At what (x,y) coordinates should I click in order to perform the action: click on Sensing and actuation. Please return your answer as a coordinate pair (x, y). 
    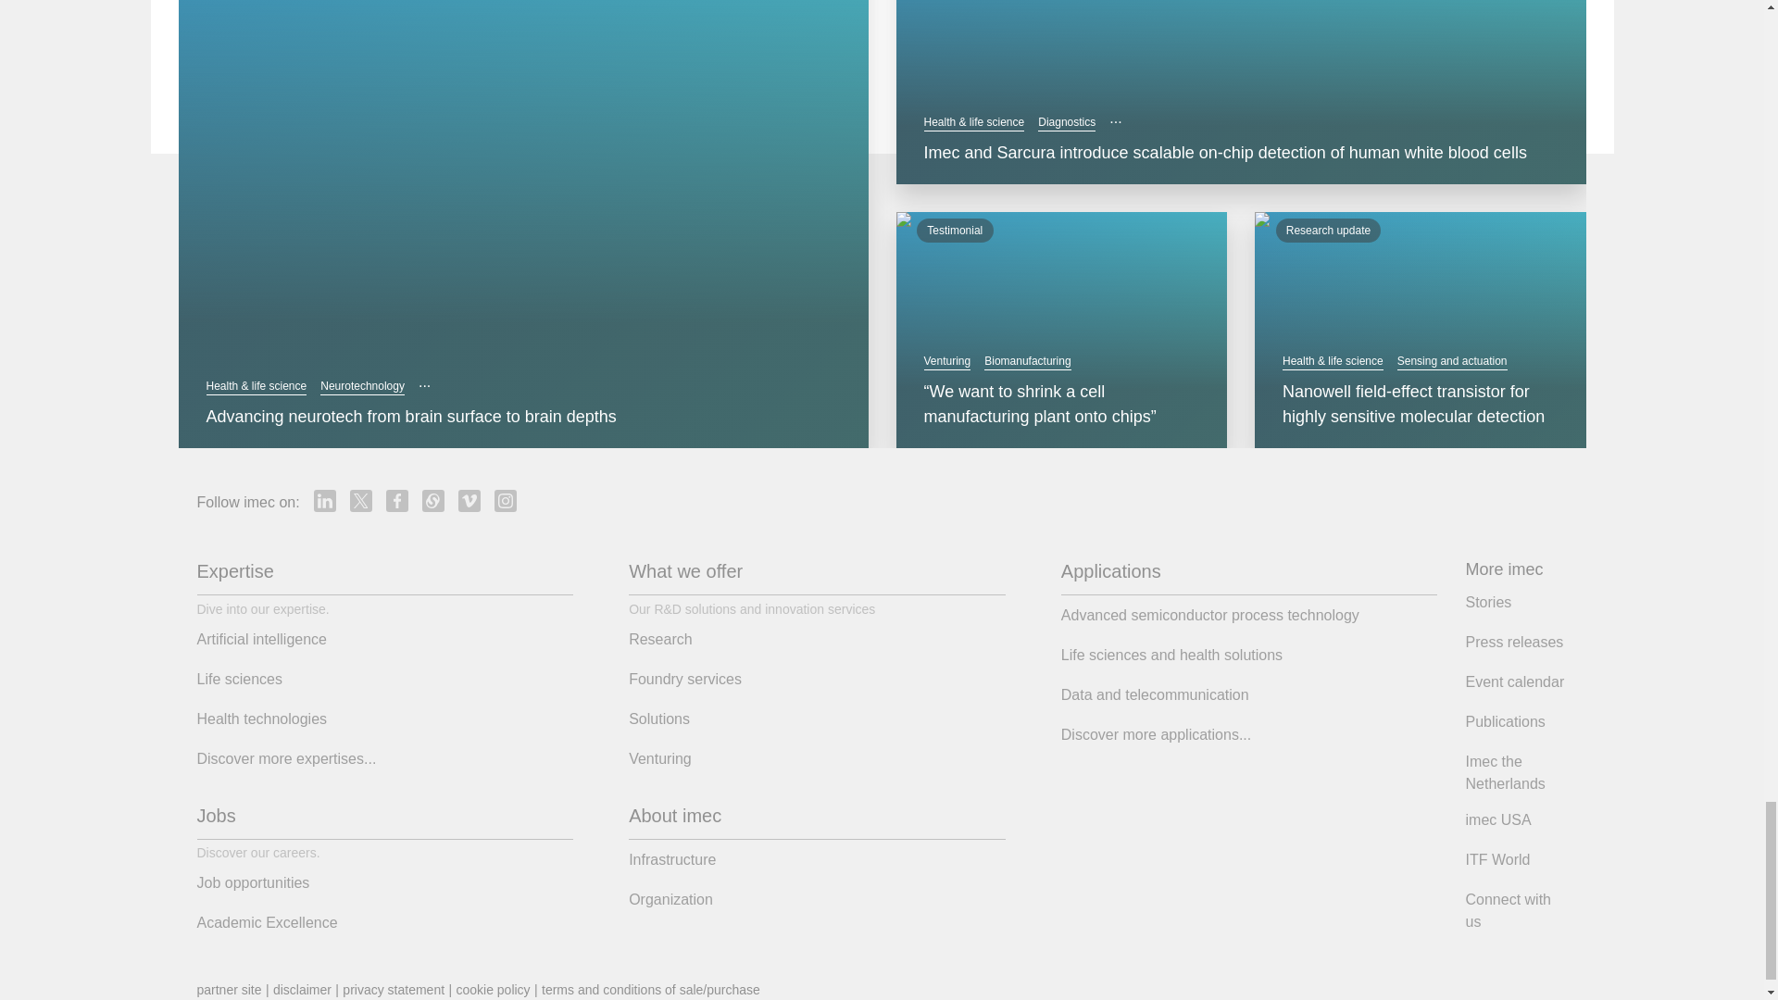
    Looking at the image, I should click on (1452, 361).